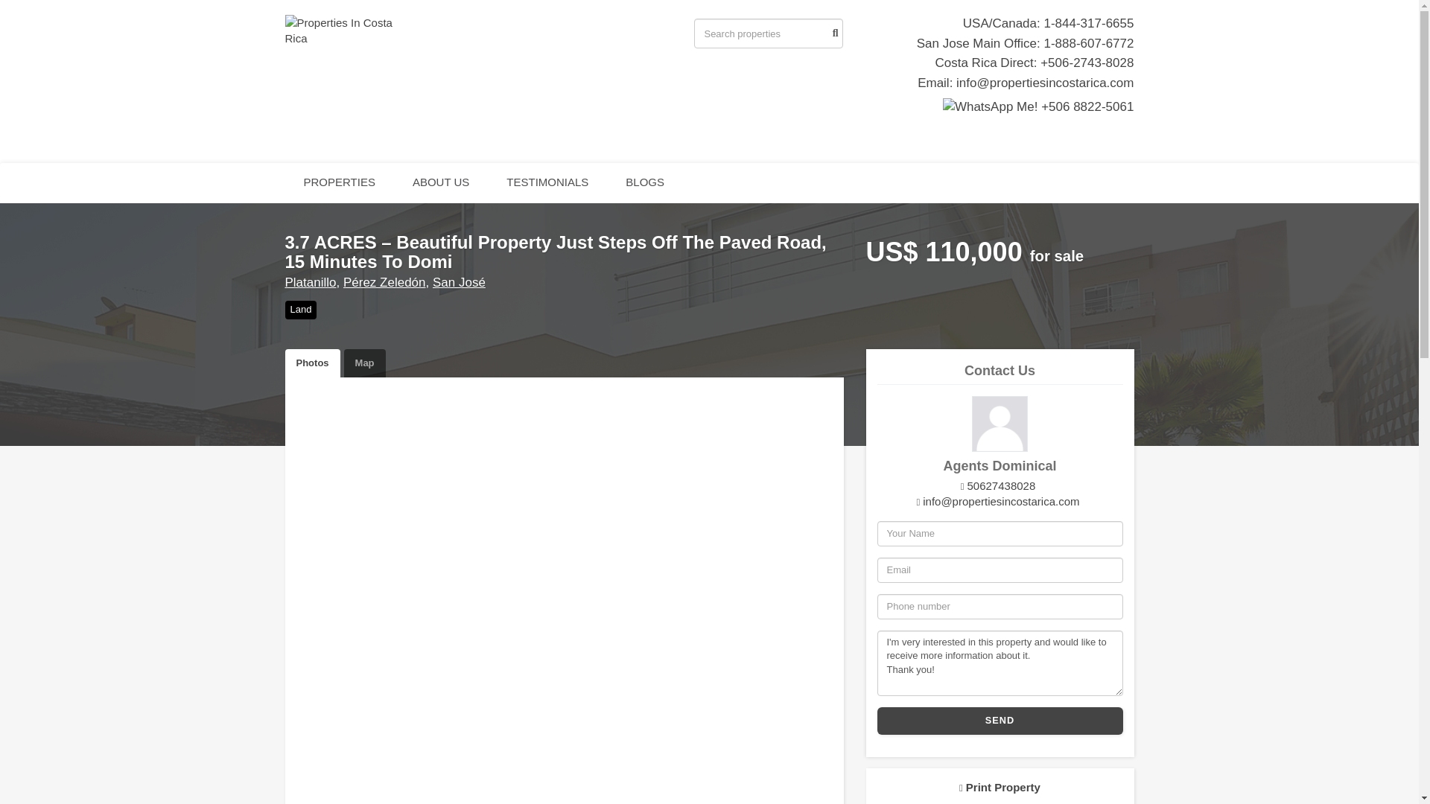  Describe the element at coordinates (645, 183) in the screenshot. I see `BLOGS` at that location.